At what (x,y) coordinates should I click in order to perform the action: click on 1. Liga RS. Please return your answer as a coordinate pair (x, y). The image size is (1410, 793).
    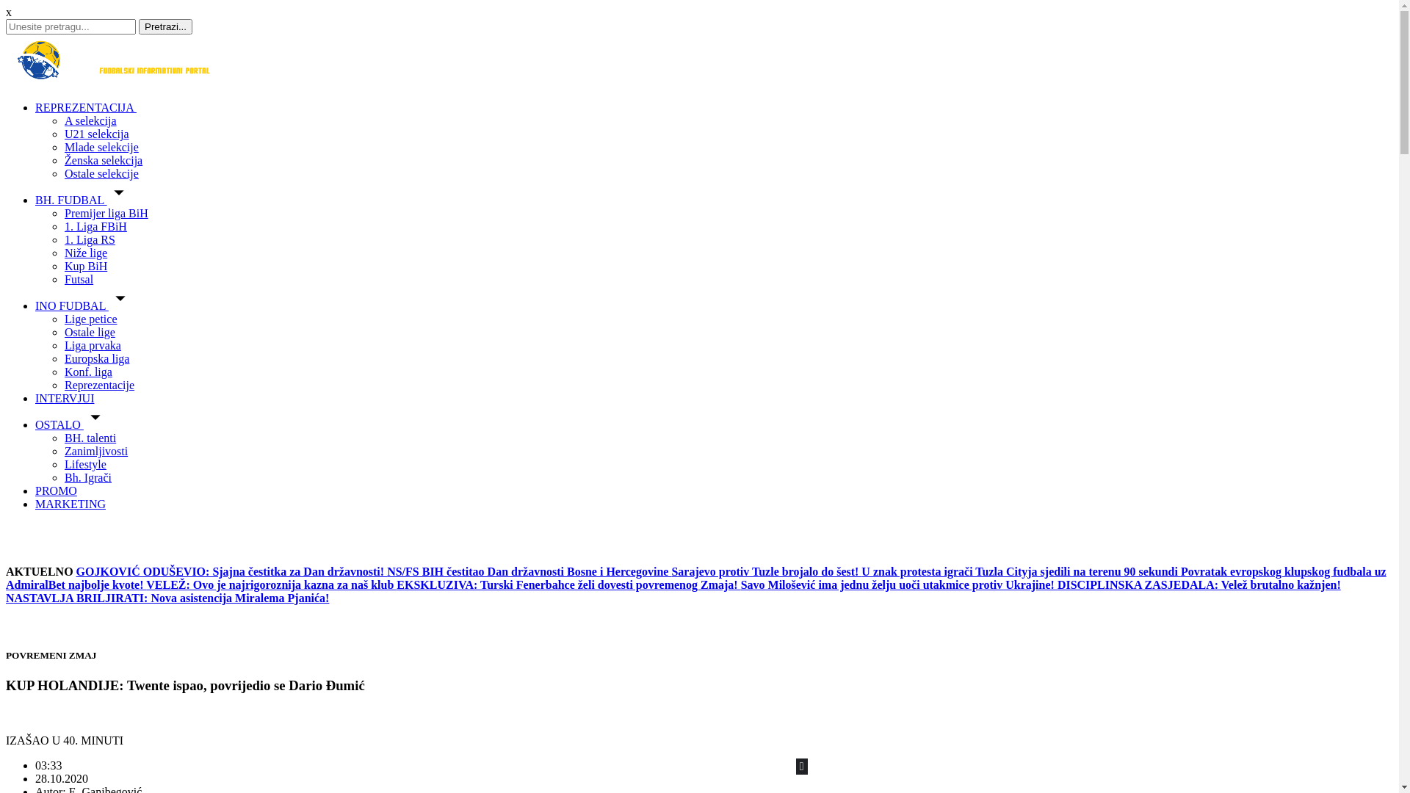
    Looking at the image, I should click on (90, 239).